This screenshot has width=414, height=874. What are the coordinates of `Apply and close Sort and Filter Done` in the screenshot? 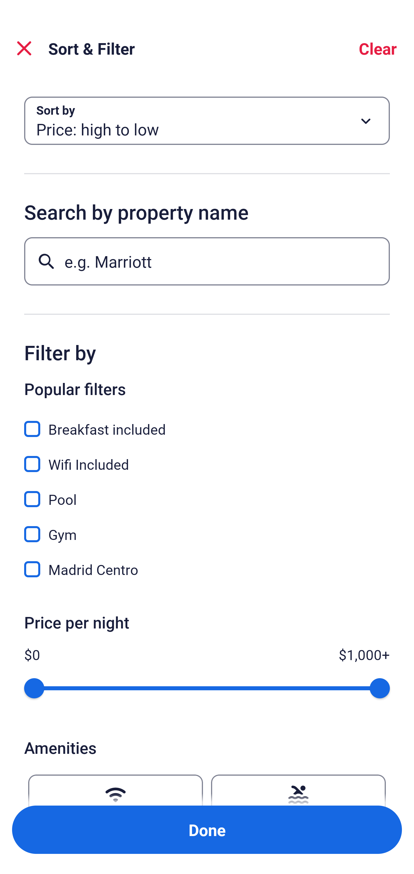 It's located at (207, 830).